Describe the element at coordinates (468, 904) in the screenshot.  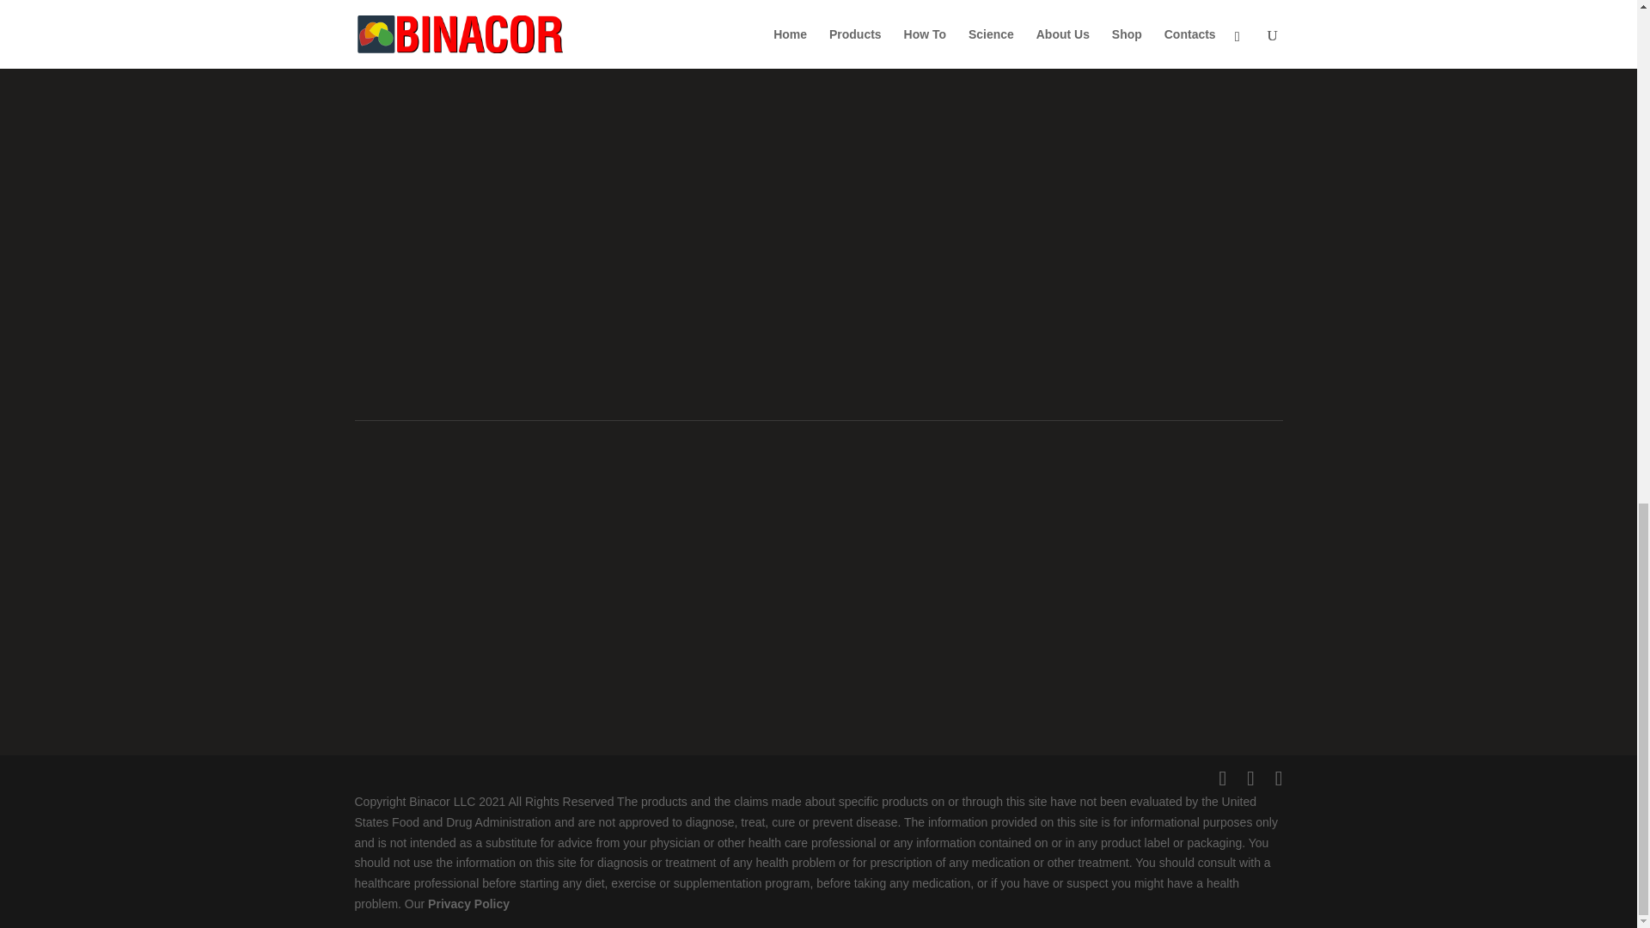
I see `Privacy Policy` at that location.